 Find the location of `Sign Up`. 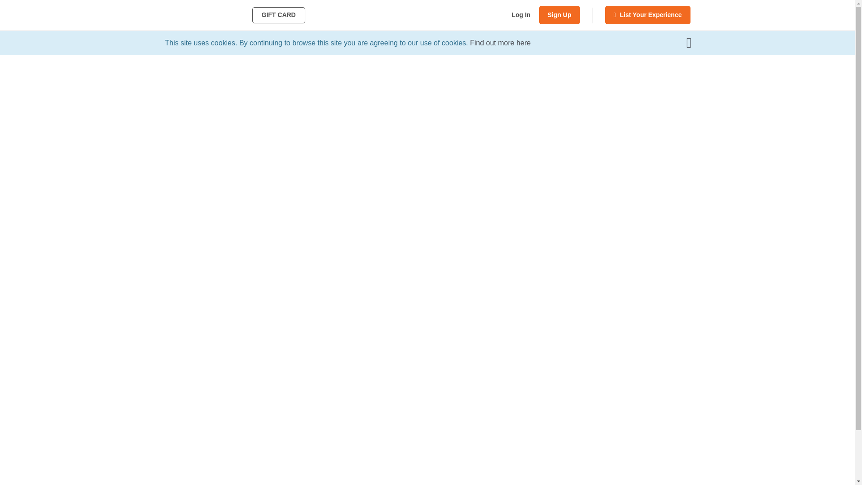

Sign Up is located at coordinates (559, 15).